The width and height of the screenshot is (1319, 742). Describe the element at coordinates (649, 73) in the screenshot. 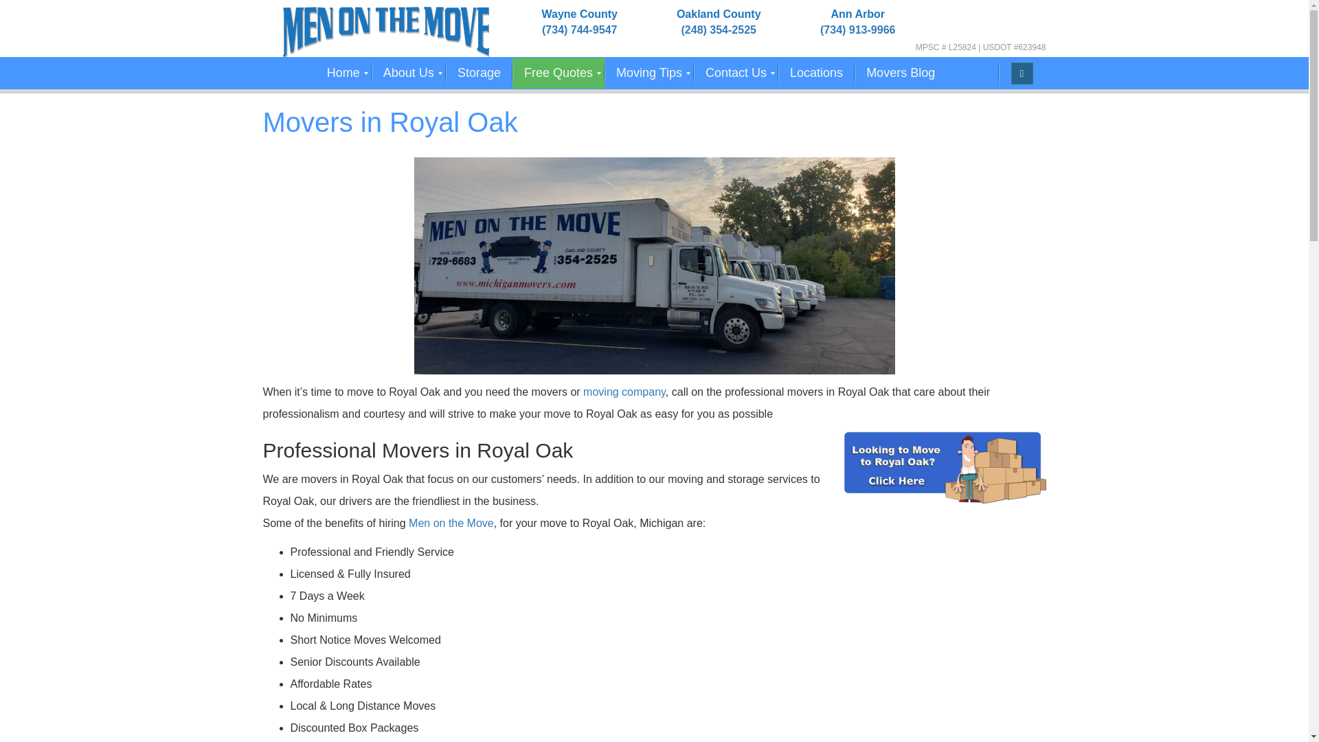

I see `Moving Tips` at that location.